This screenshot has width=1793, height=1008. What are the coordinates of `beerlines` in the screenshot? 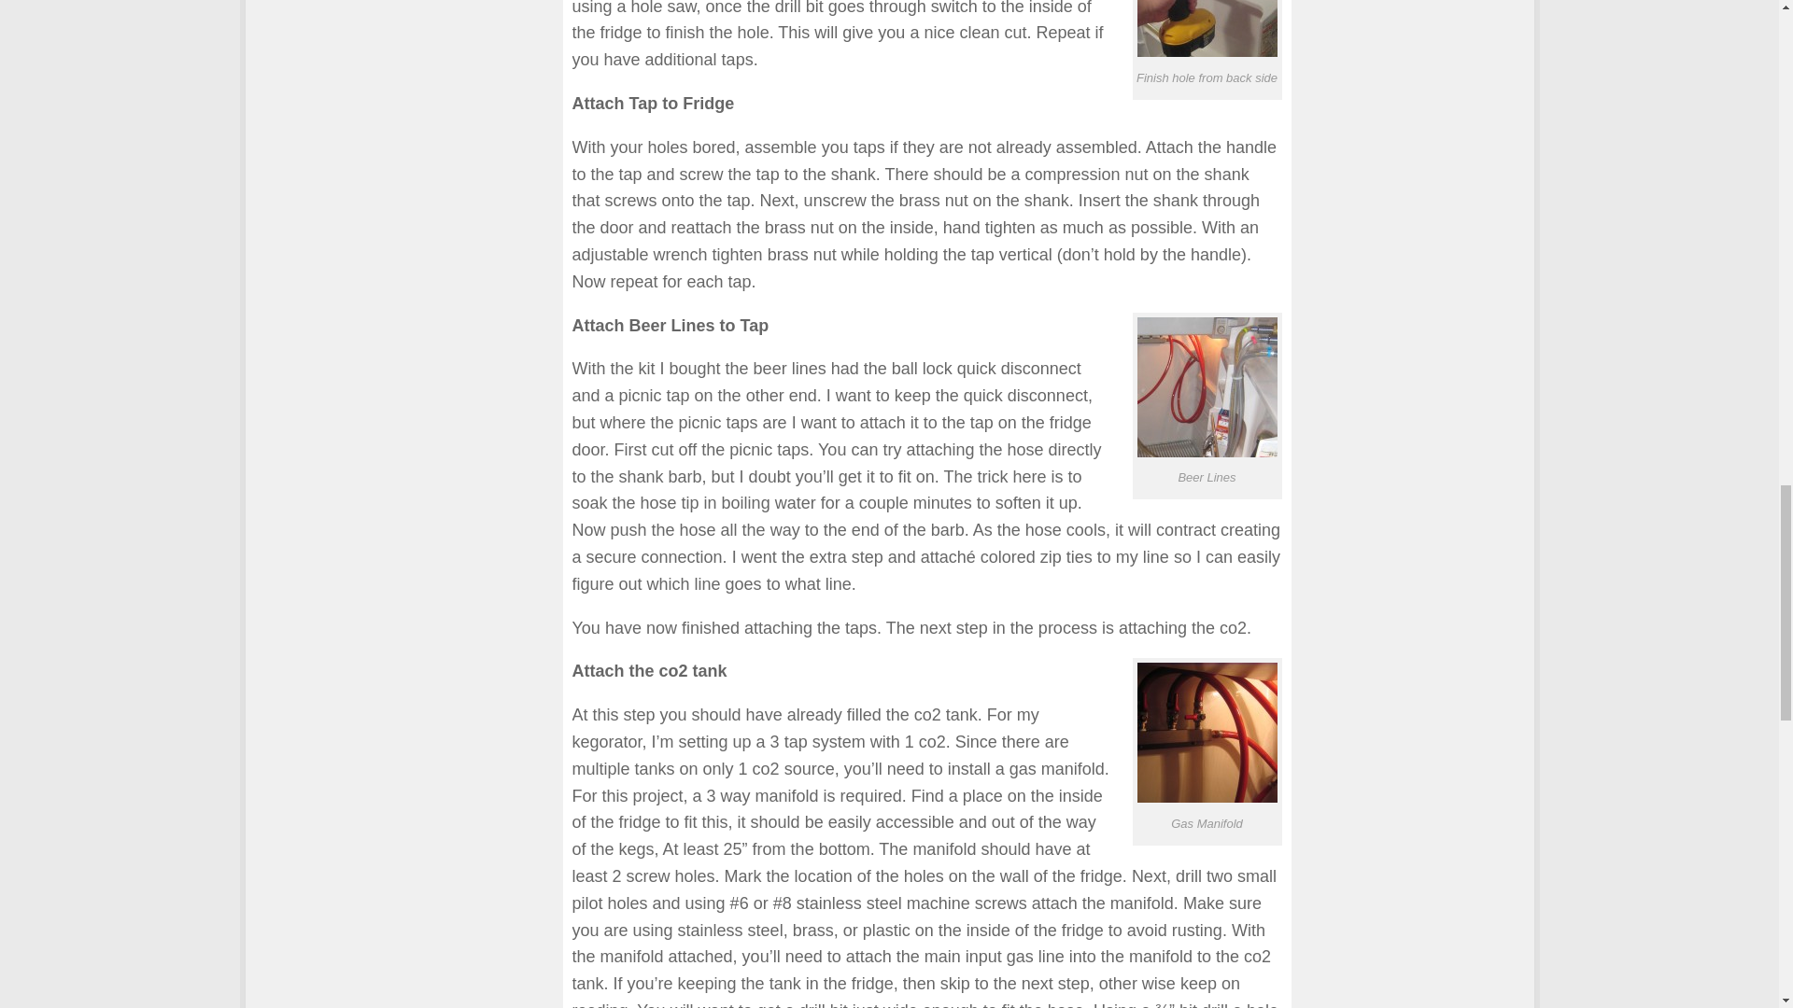 It's located at (1207, 387).